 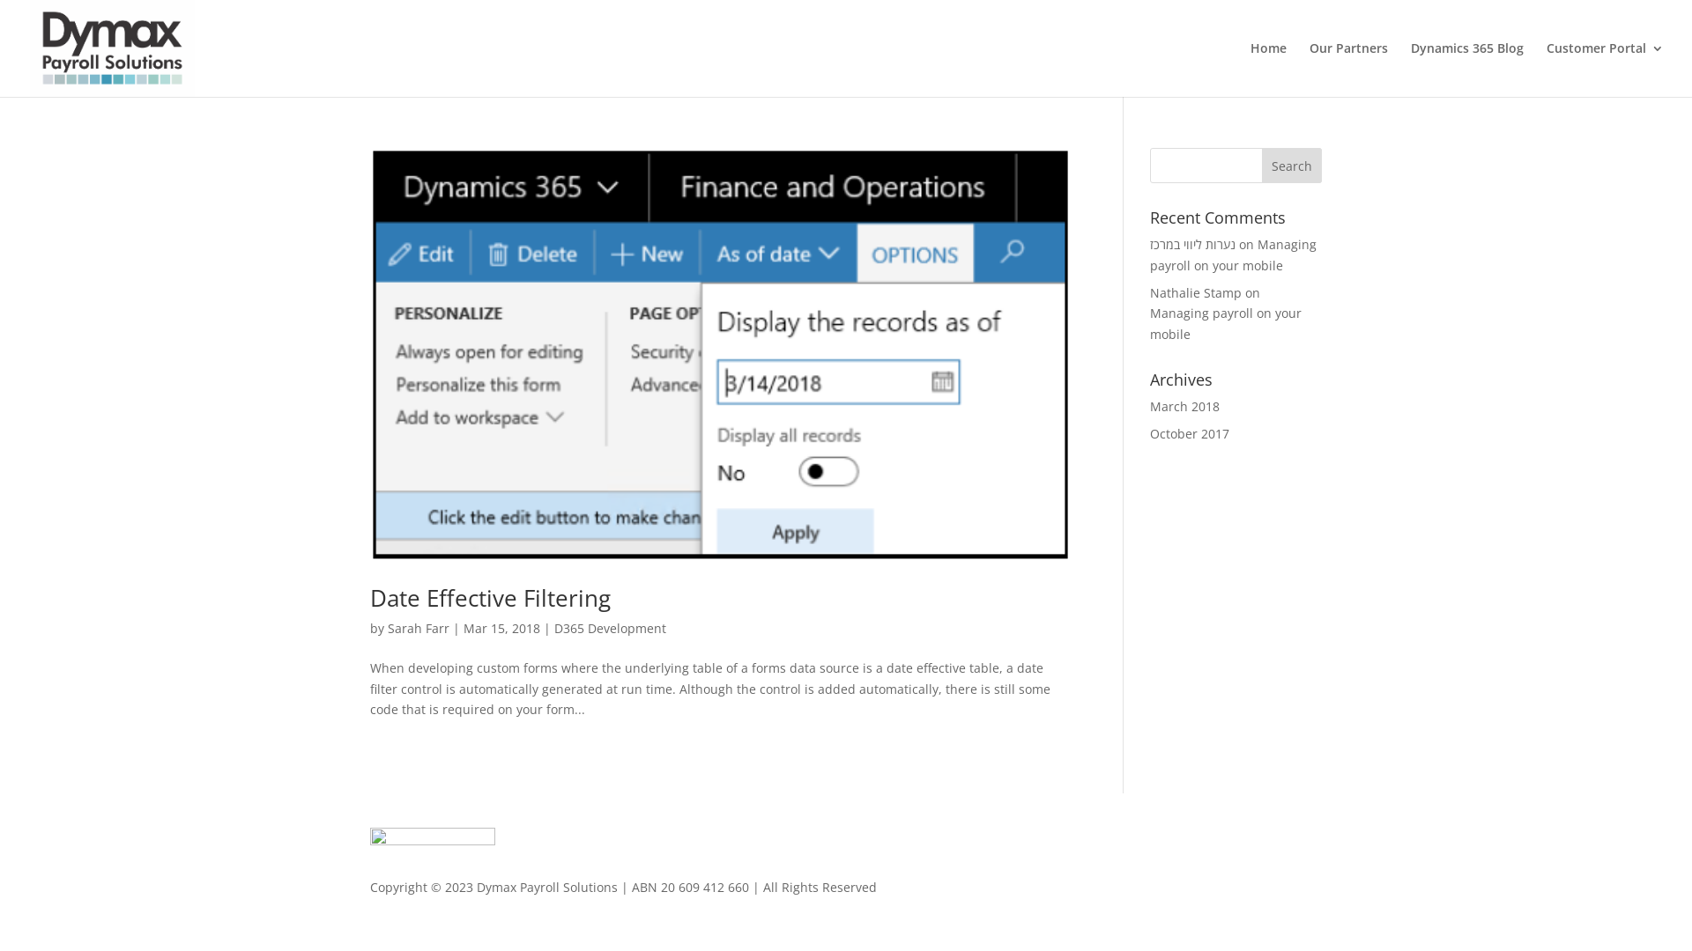 What do you see at coordinates (1226, 324) in the screenshot?
I see `Managing payroll on your mobile` at bounding box center [1226, 324].